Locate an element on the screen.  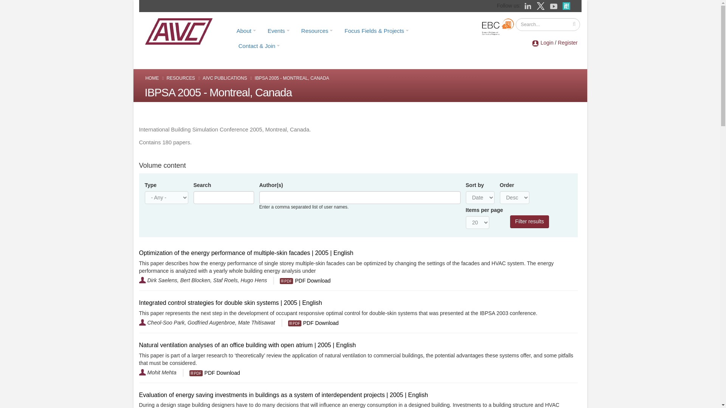
About is located at coordinates (246, 31).